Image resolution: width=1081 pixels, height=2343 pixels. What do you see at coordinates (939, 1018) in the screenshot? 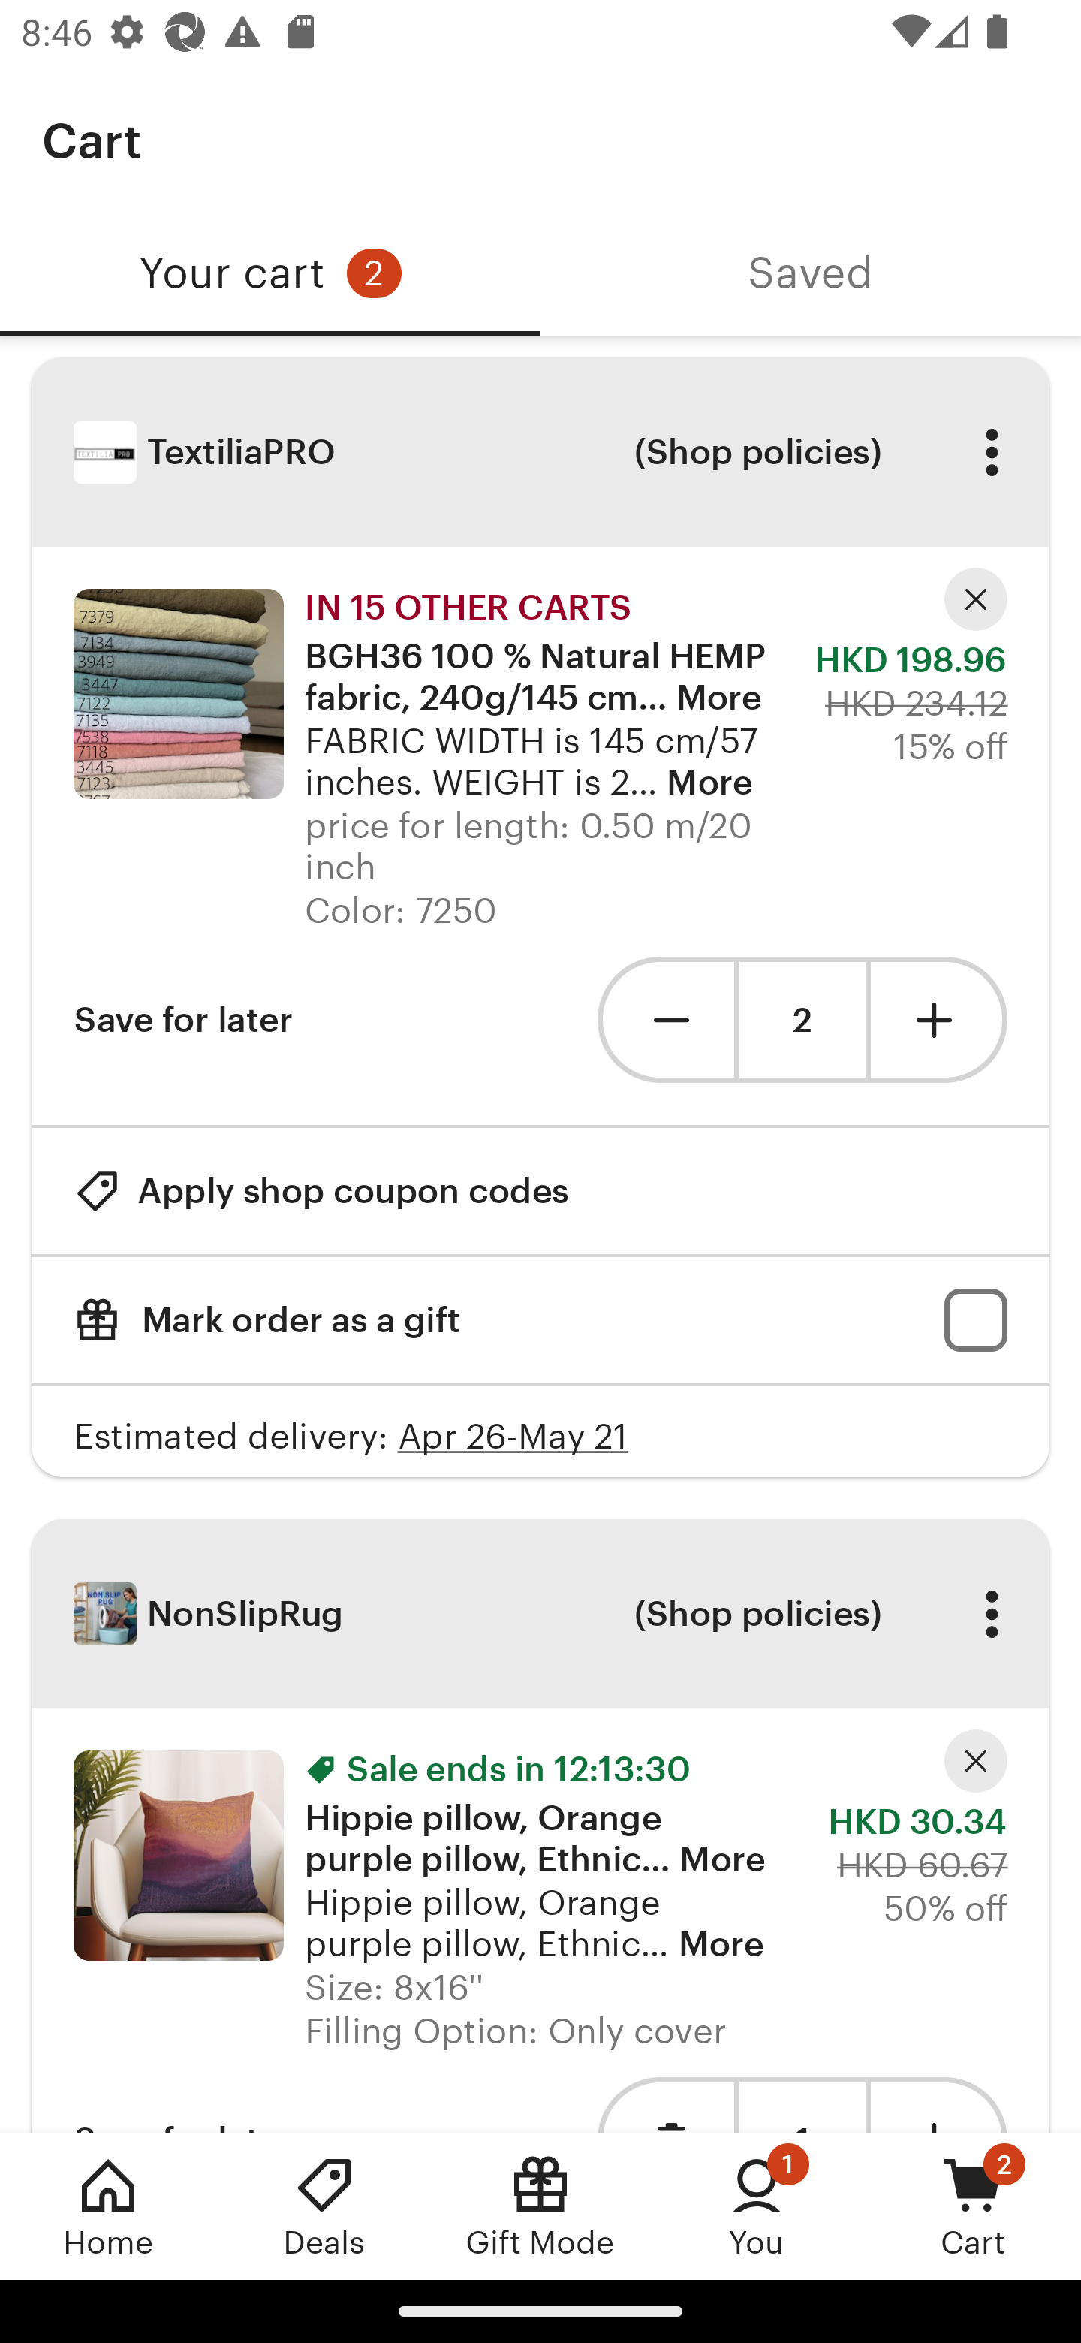
I see `Add one unit to cart` at bounding box center [939, 1018].